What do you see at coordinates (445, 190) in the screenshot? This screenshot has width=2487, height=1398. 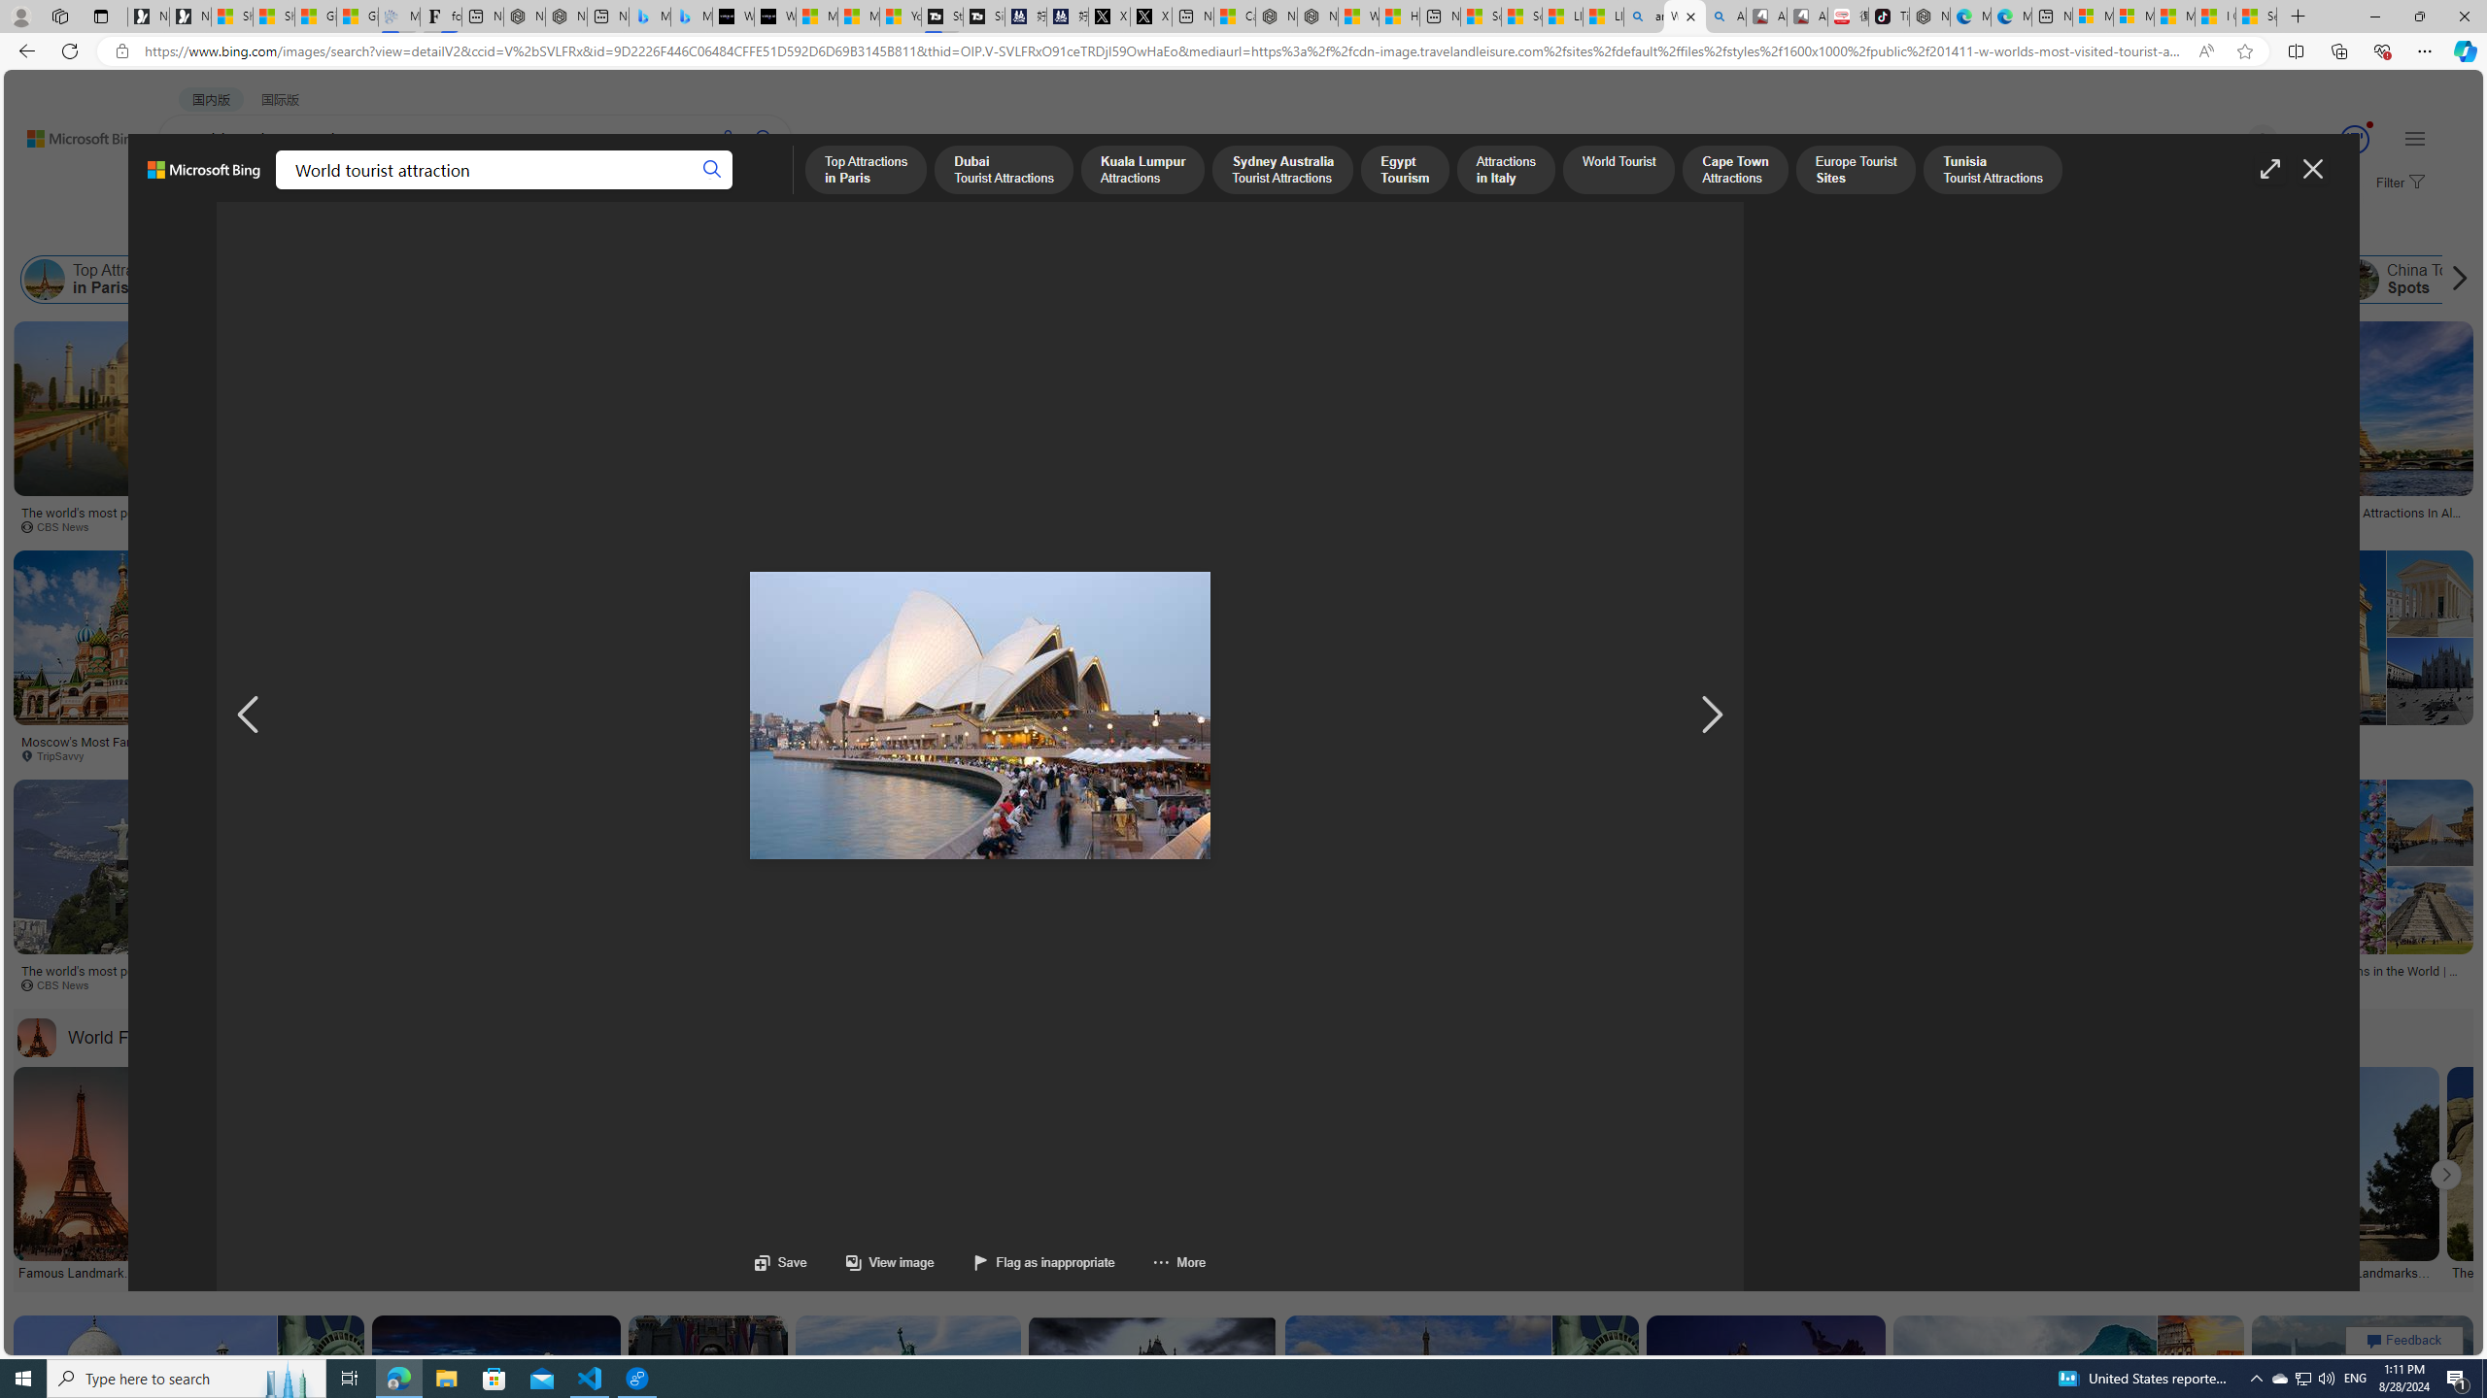 I see `VIDEOS` at bounding box center [445, 190].